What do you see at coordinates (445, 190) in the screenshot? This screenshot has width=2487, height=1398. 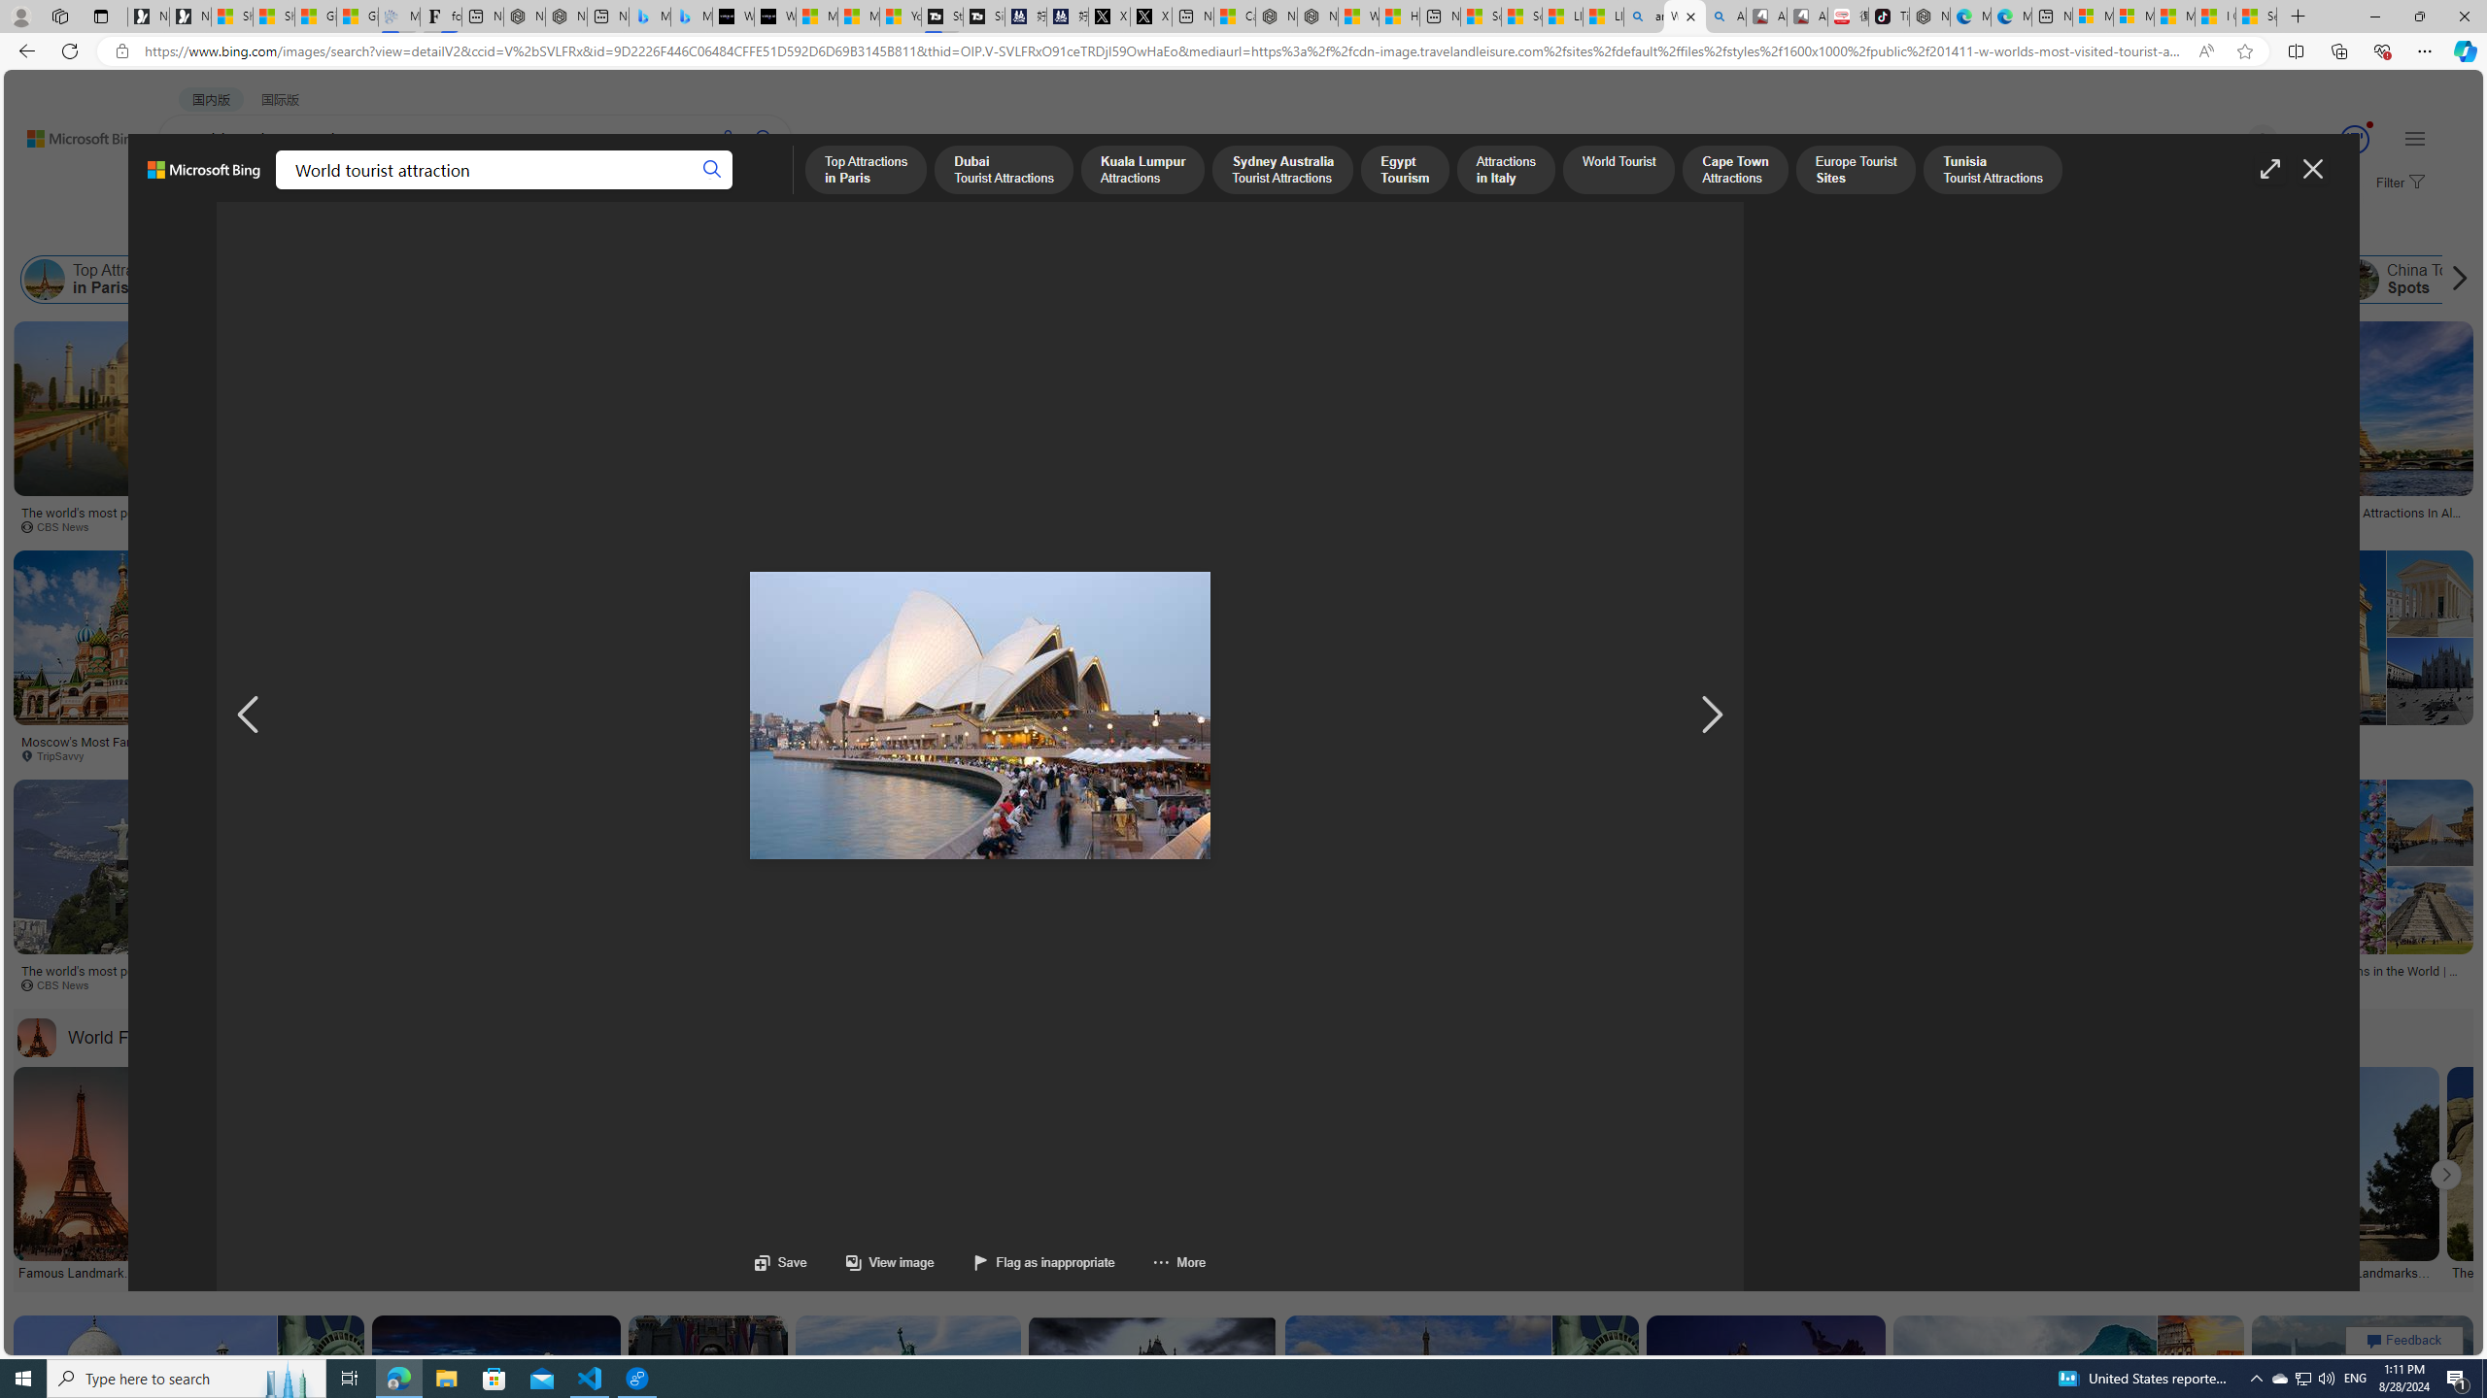 I see `VIDEOS` at bounding box center [445, 190].